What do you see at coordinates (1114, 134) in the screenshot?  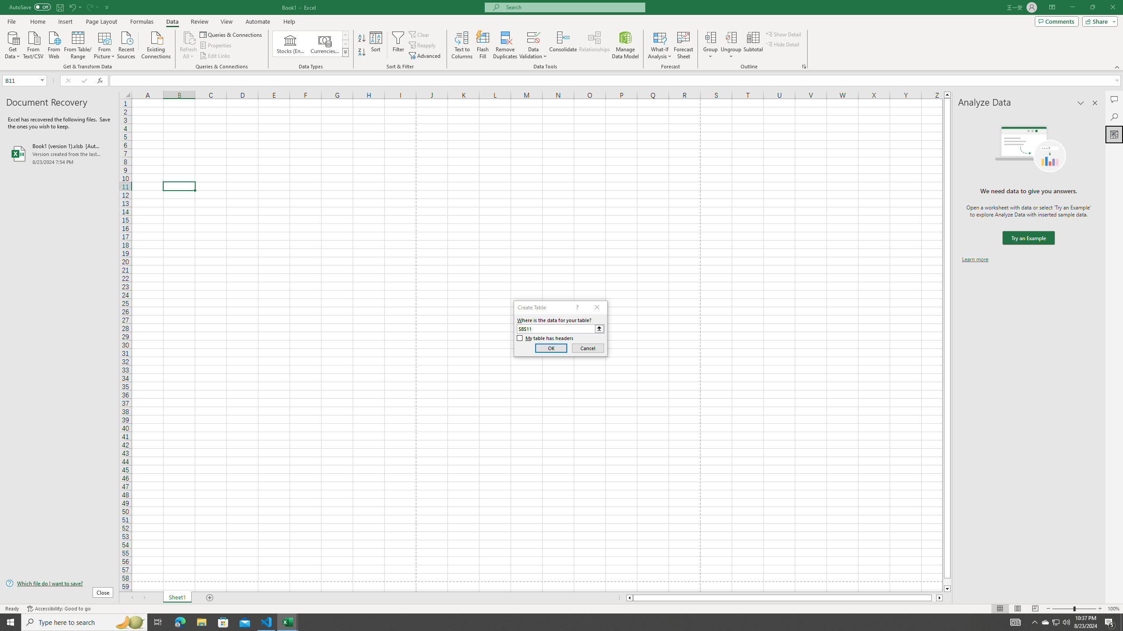 I see `Analyze Data` at bounding box center [1114, 134].